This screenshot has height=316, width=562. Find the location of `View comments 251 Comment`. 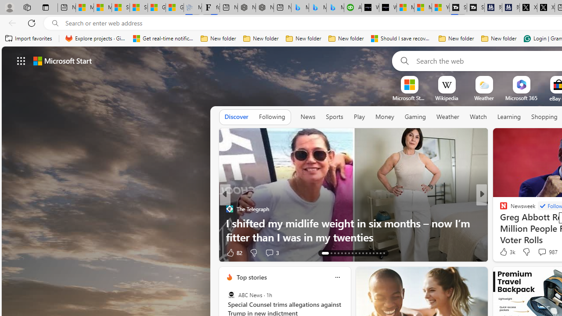

View comments 251 Comment is located at coordinates (542, 253).